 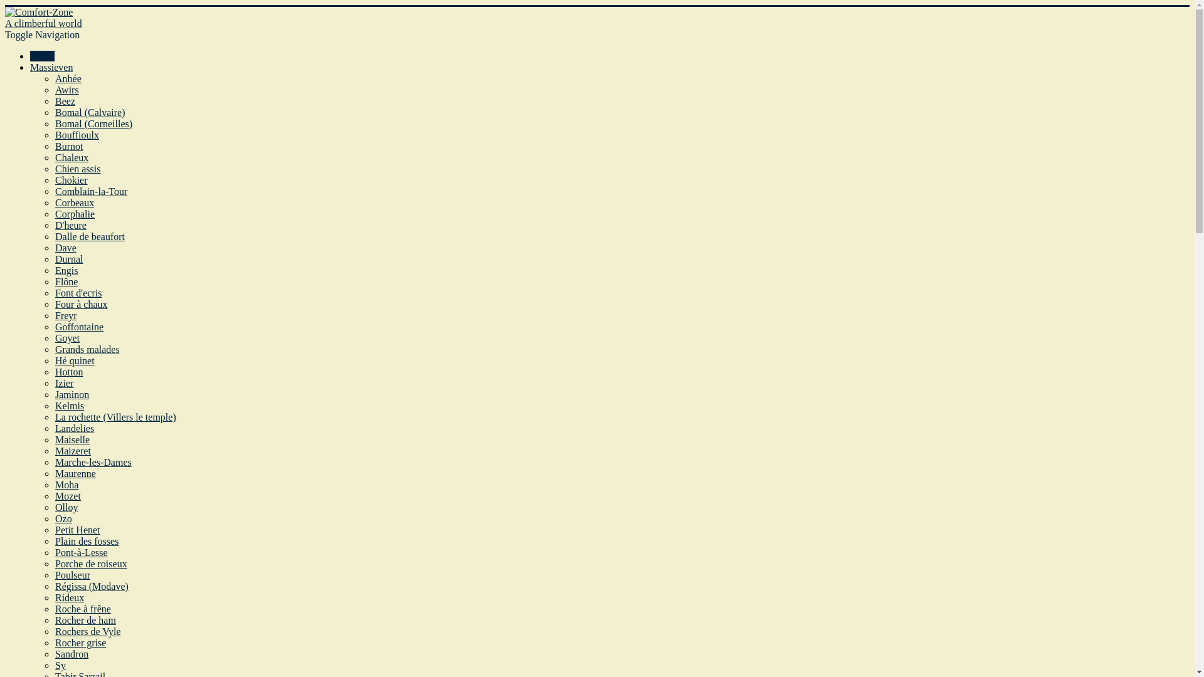 What do you see at coordinates (77, 135) in the screenshot?
I see `Bouffioulx` at bounding box center [77, 135].